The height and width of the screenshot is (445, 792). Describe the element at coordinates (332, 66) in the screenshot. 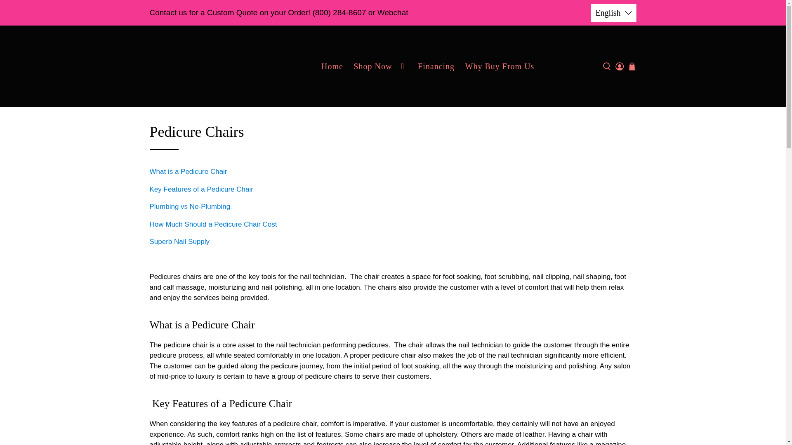

I see `Home` at that location.